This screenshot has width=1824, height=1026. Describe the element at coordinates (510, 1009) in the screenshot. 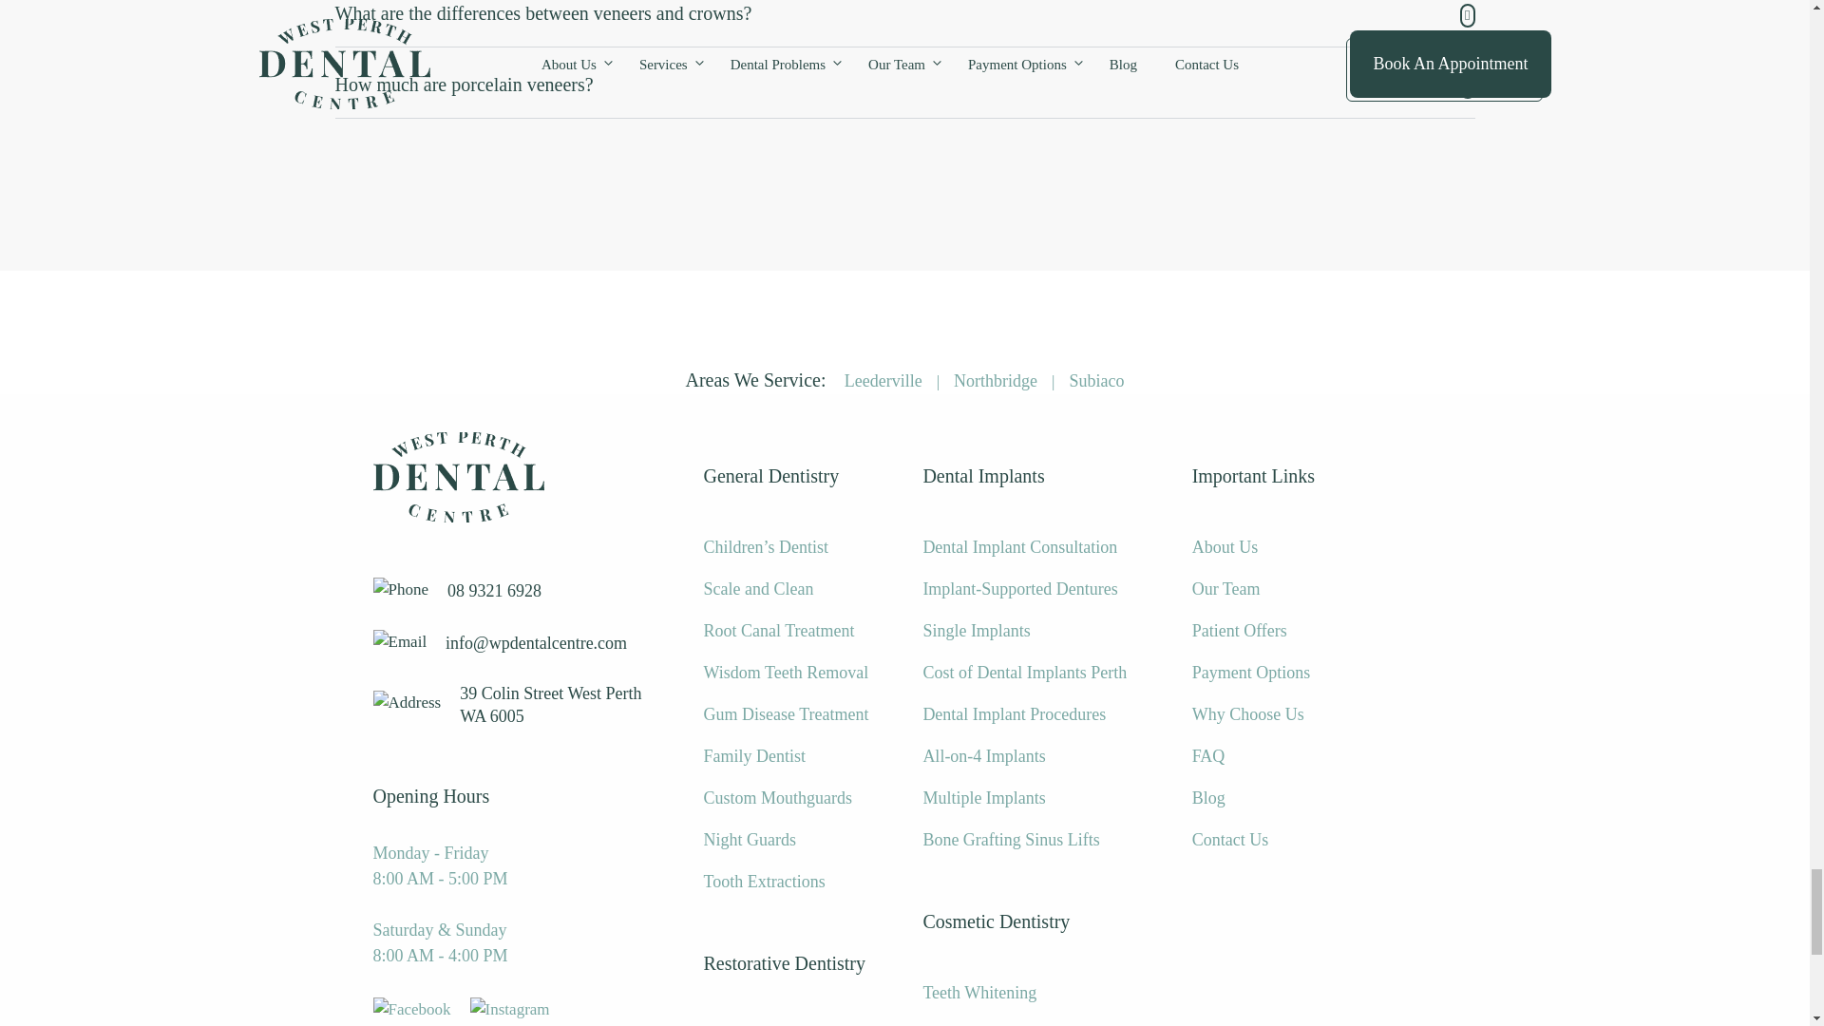

I see `Instagram` at that location.